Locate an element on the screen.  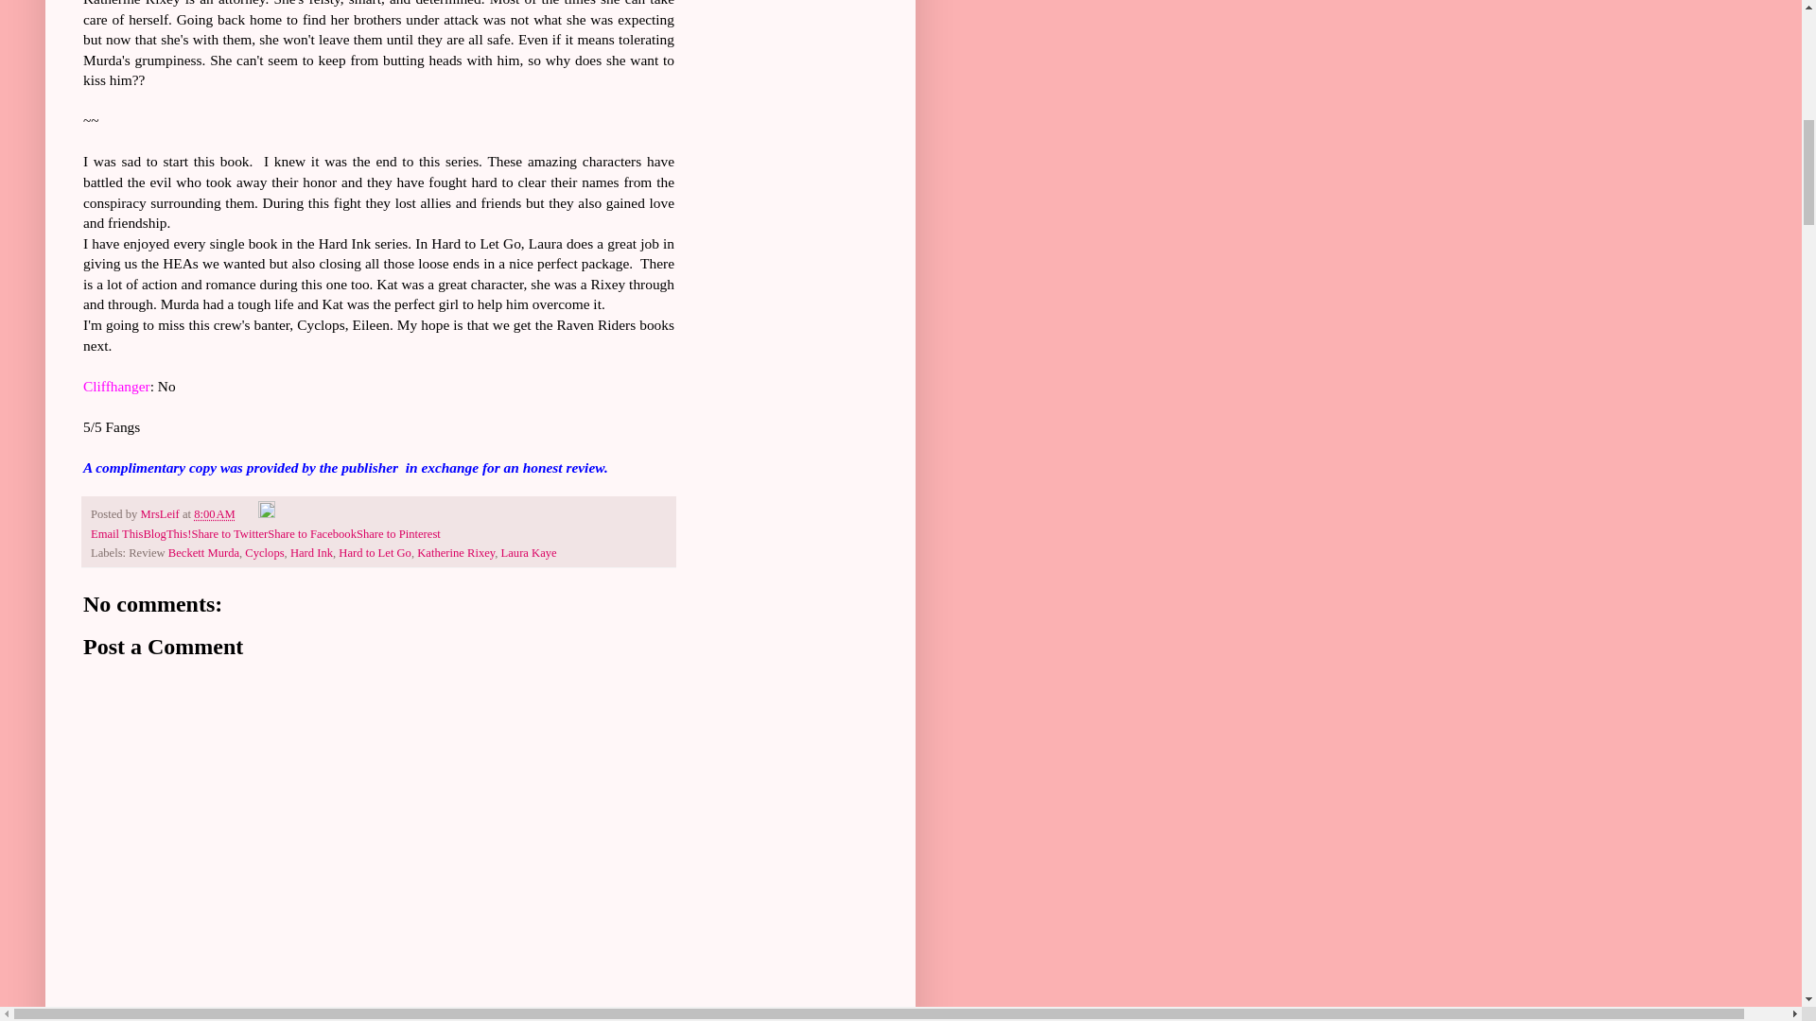
Share to Pinterest is located at coordinates (398, 534).